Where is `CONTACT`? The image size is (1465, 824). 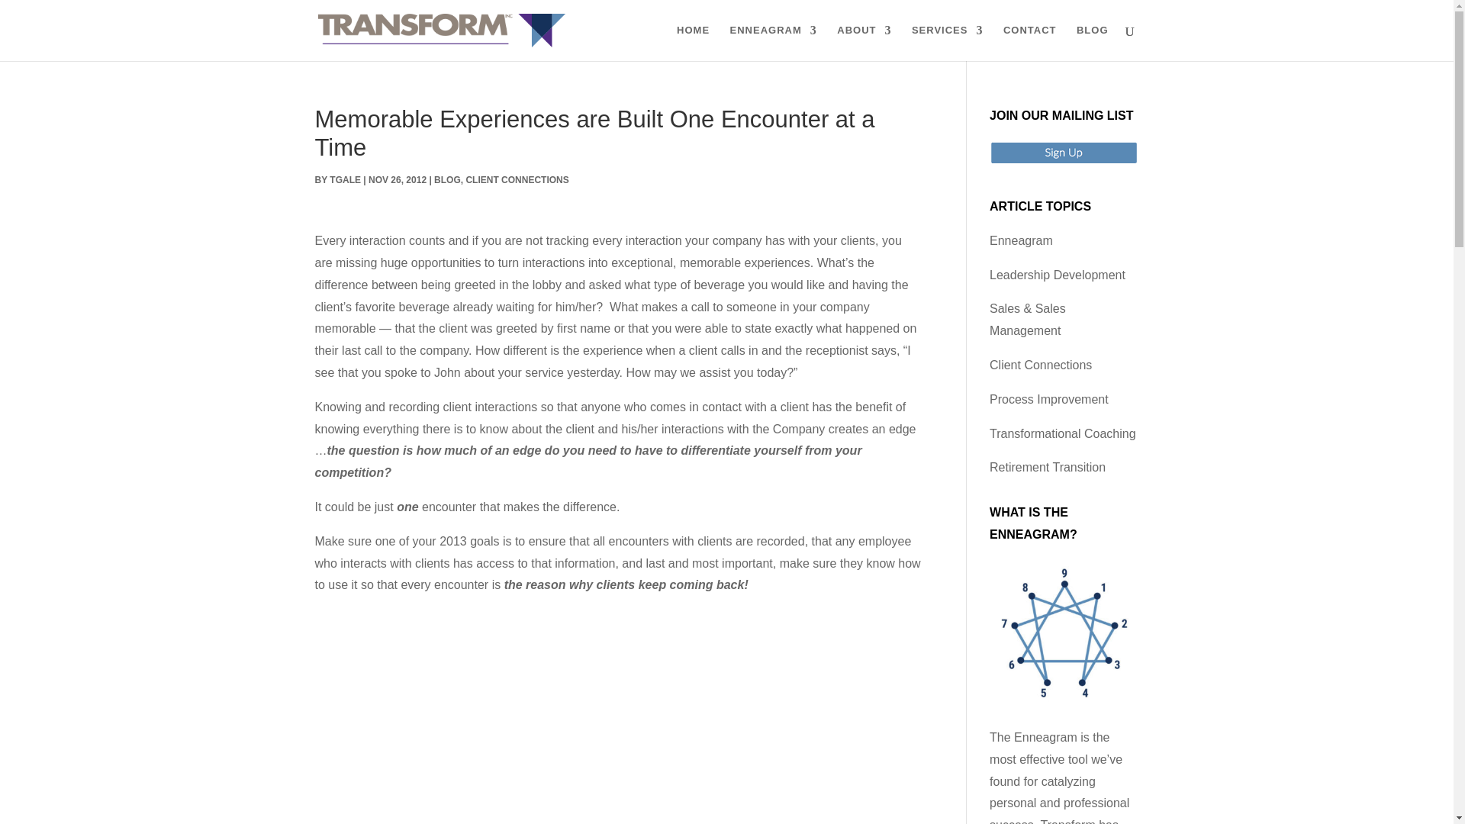 CONTACT is located at coordinates (1030, 43).